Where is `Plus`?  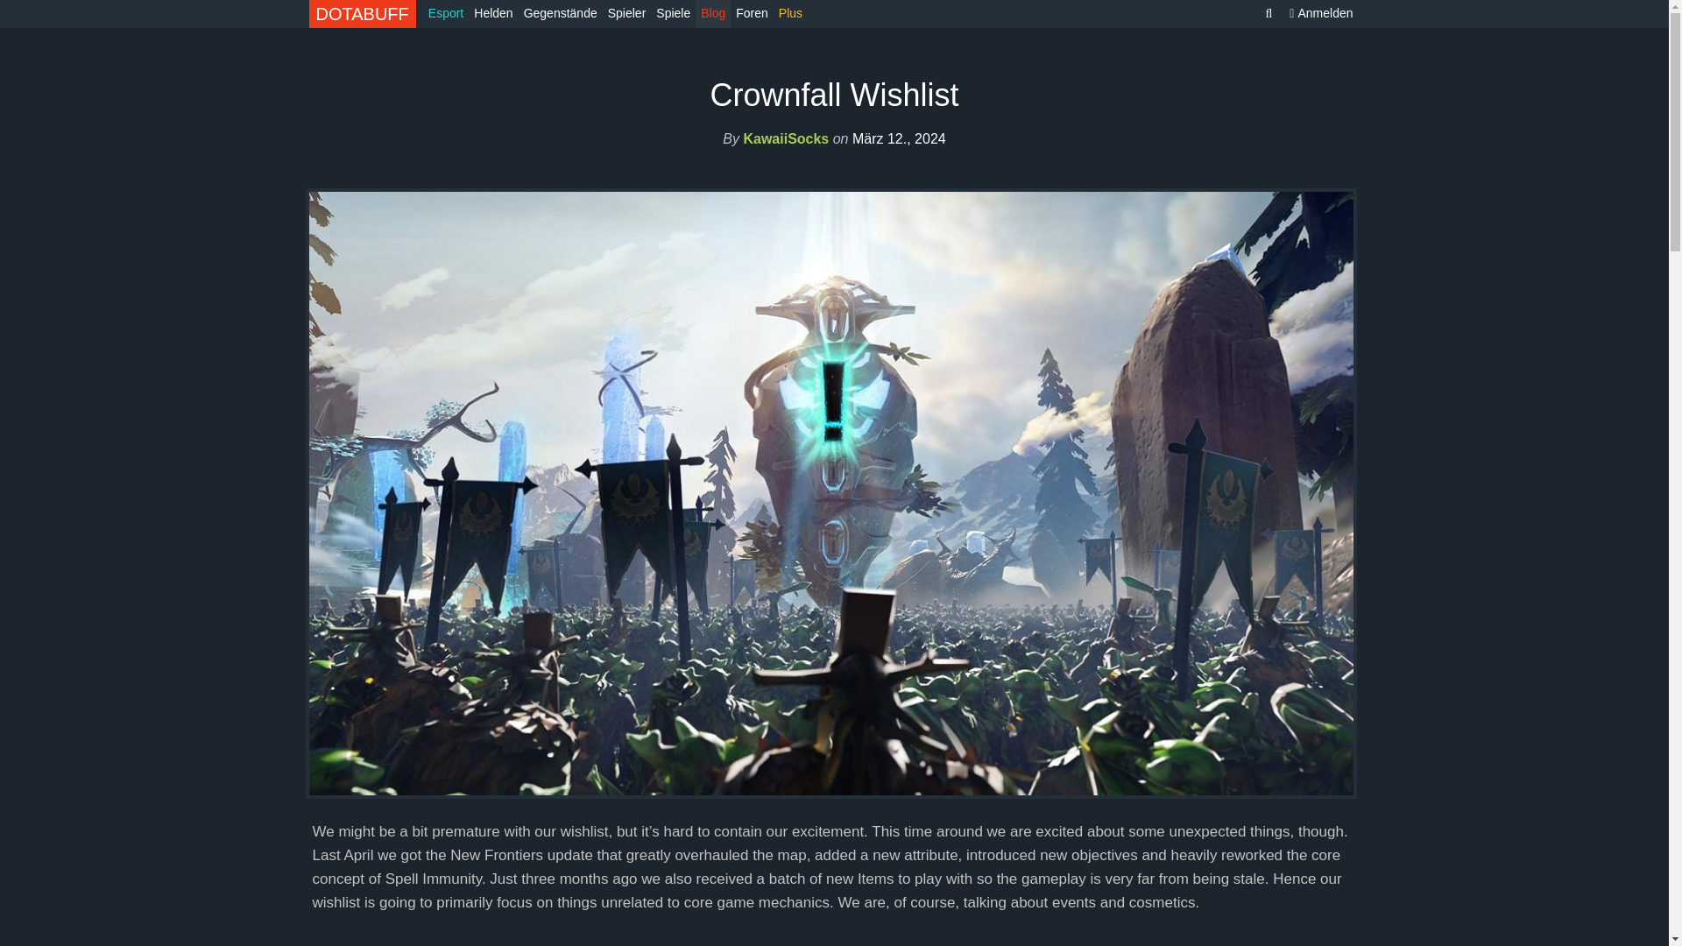
Plus is located at coordinates (790, 14).